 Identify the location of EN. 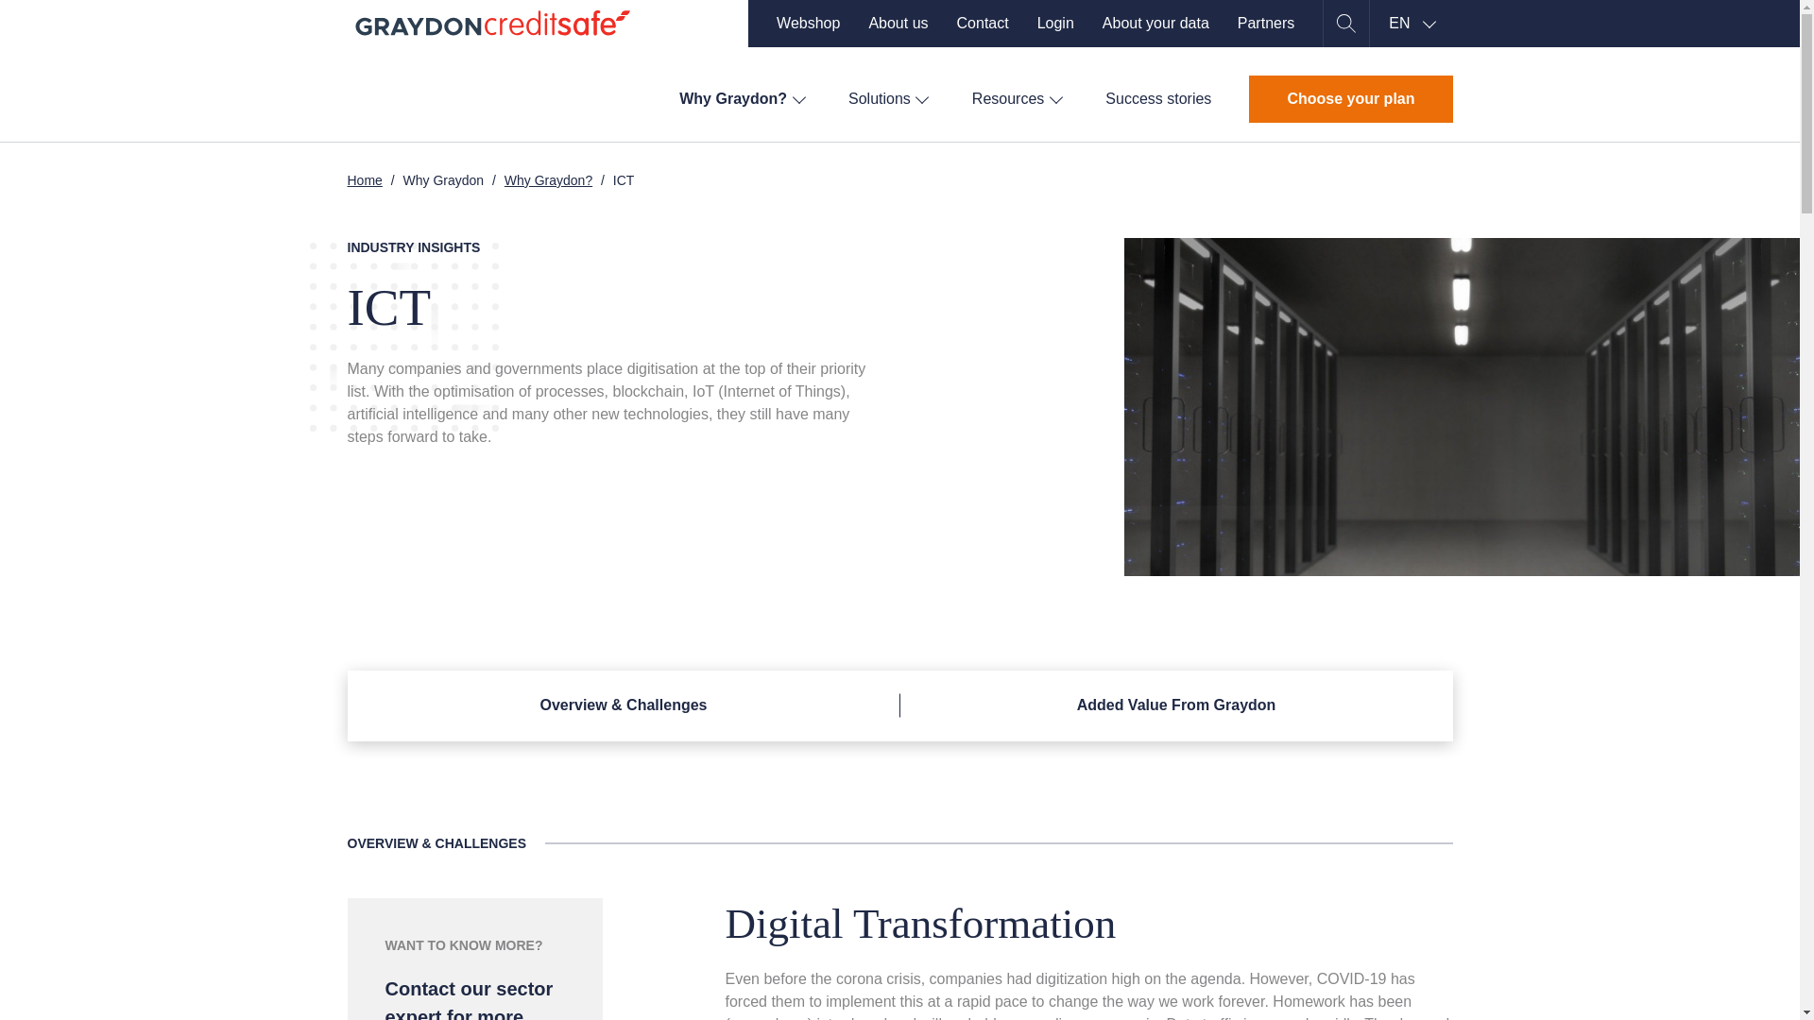
(1411, 23).